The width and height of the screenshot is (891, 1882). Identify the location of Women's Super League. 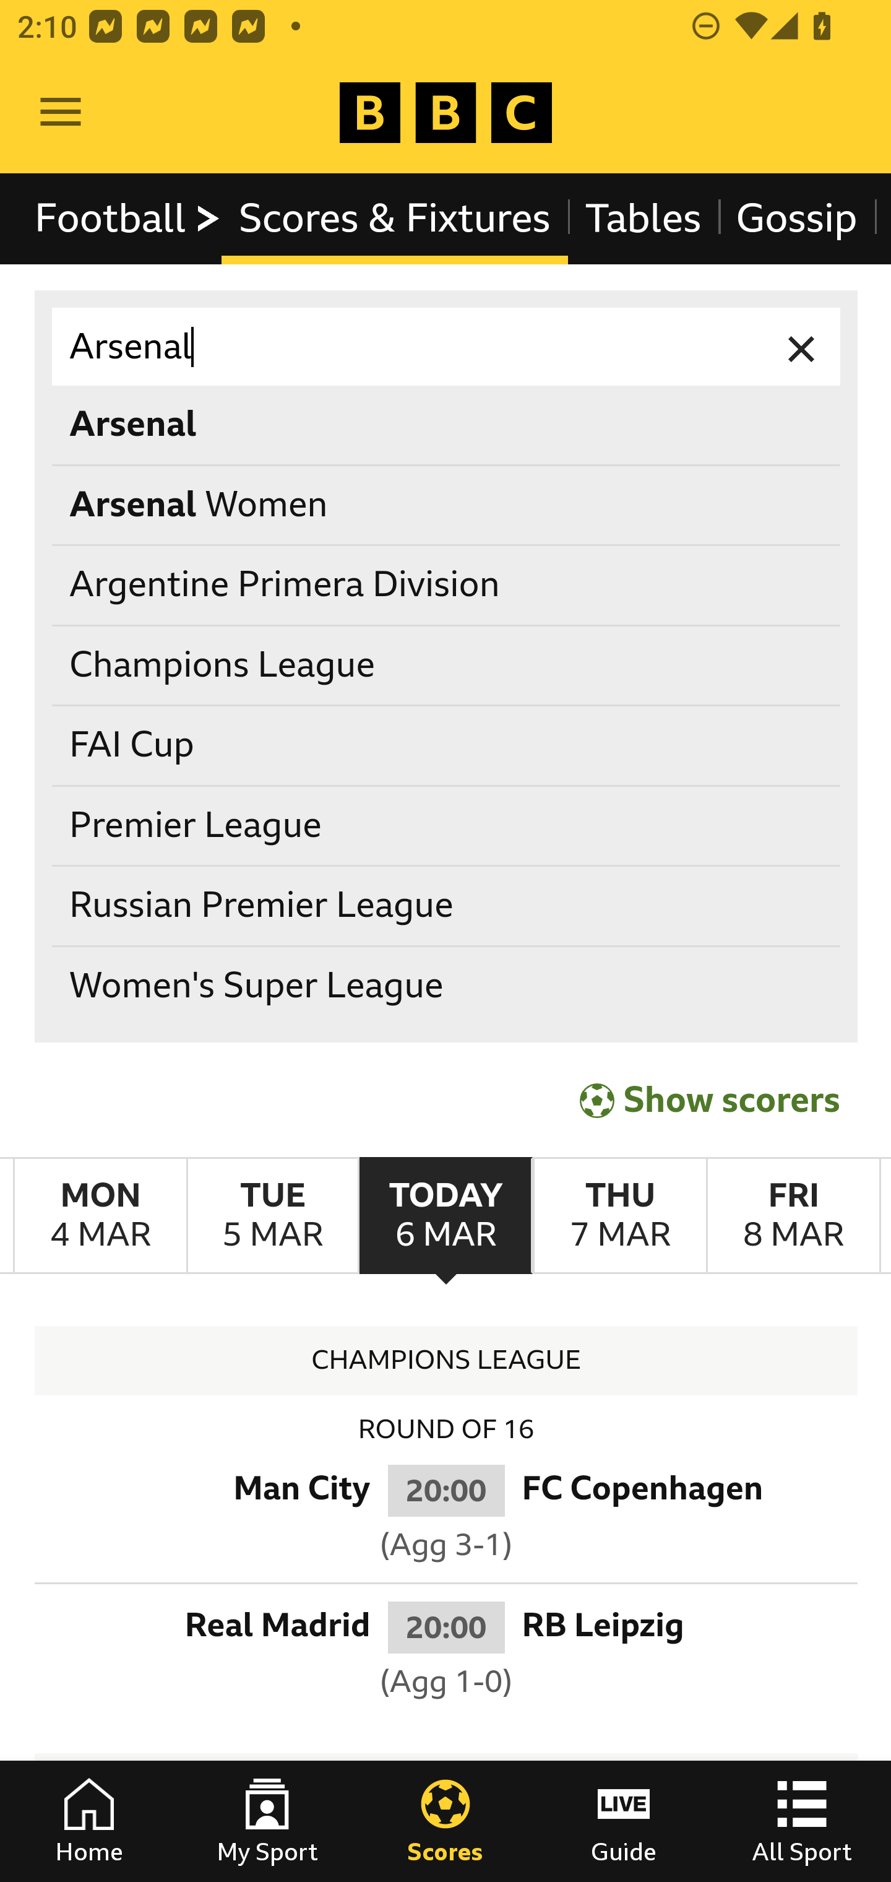
(447, 986).